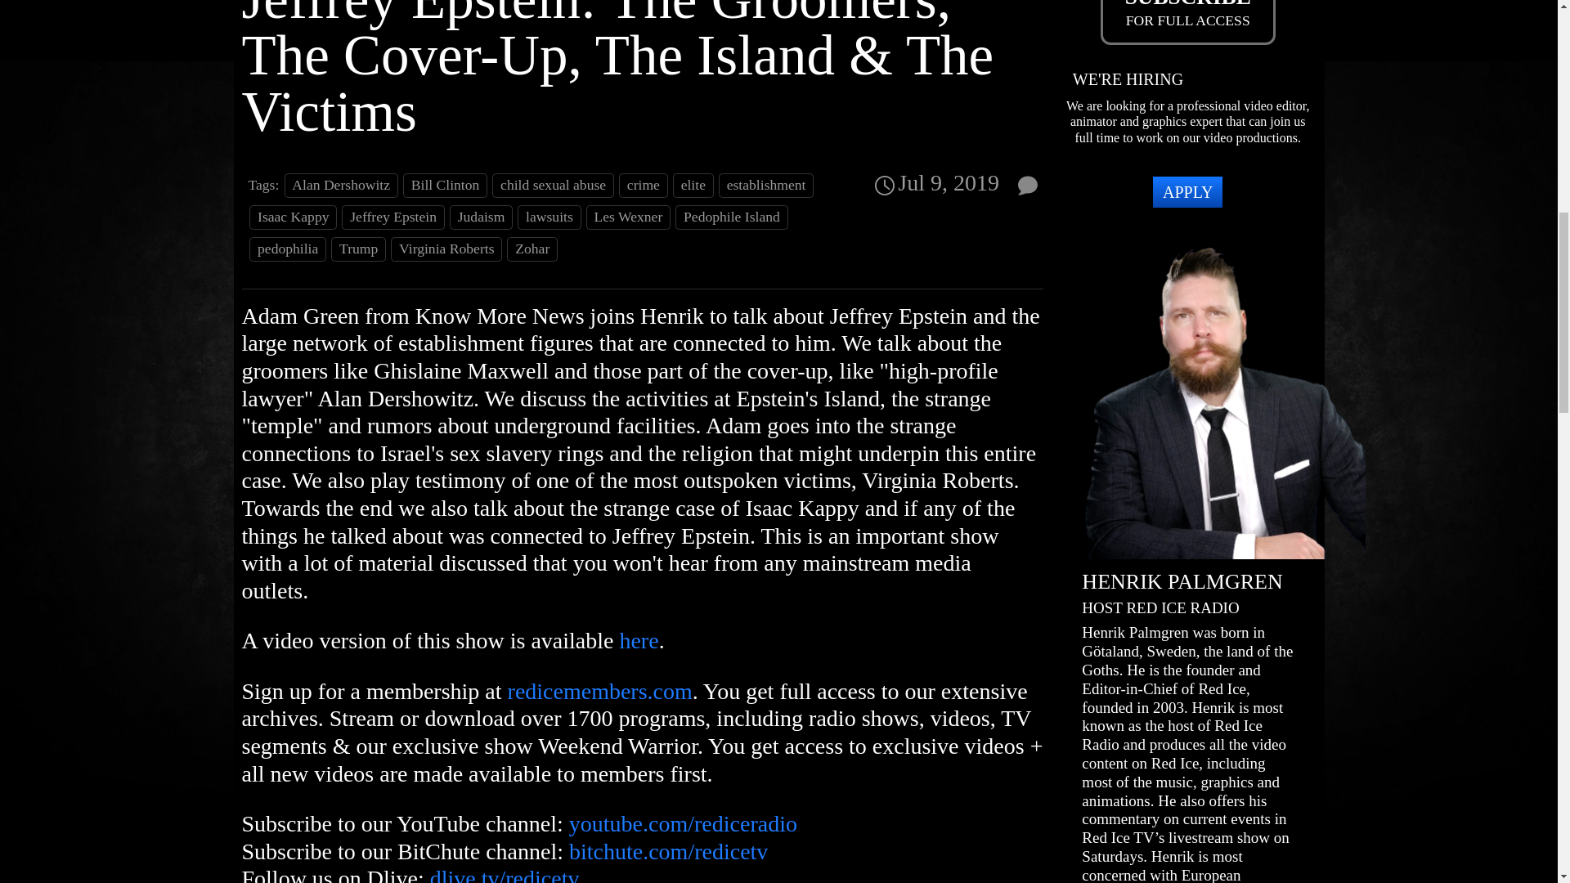  I want to click on crime, so click(643, 185).